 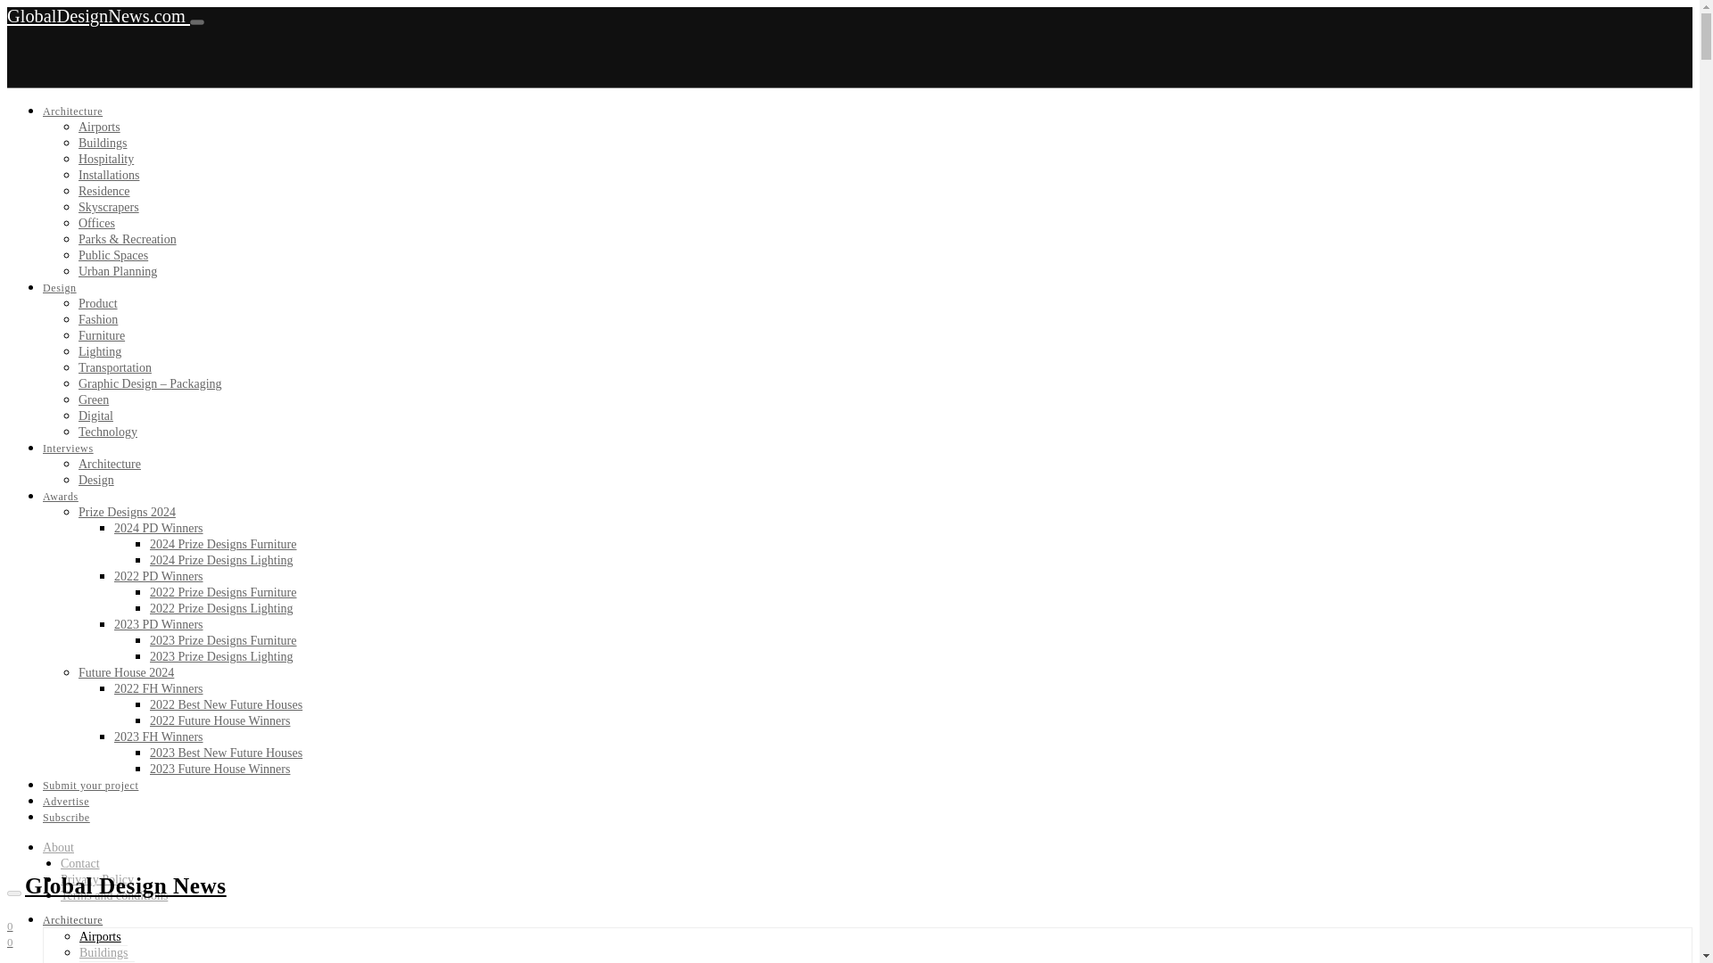 I want to click on GlobalDesignNews.com, so click(x=98, y=16).